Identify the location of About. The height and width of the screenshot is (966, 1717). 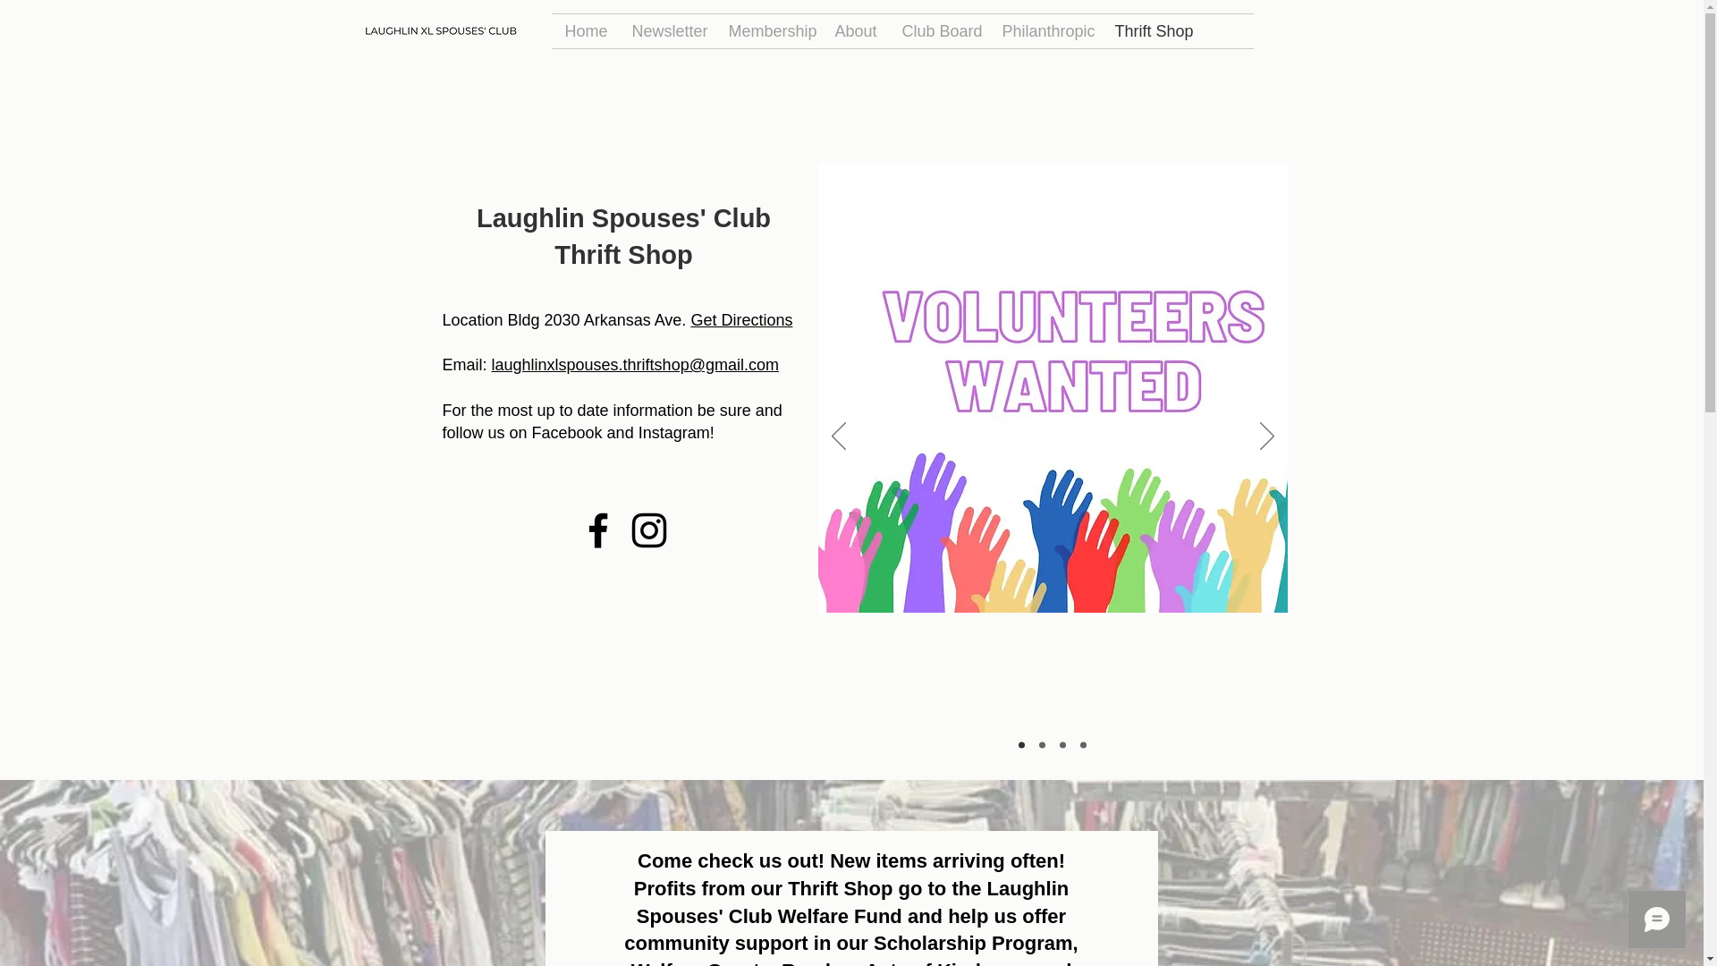
(853, 31).